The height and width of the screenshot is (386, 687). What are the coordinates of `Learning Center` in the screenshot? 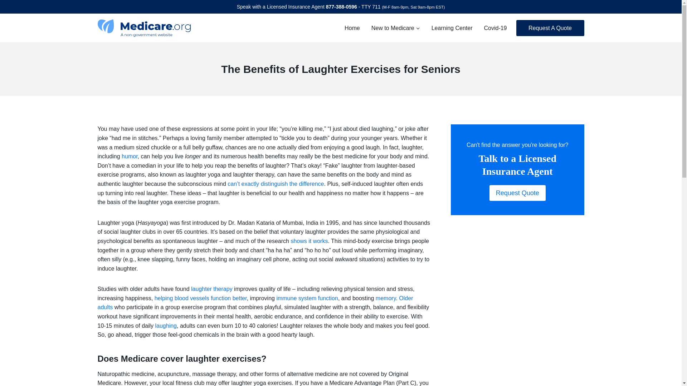 It's located at (452, 28).